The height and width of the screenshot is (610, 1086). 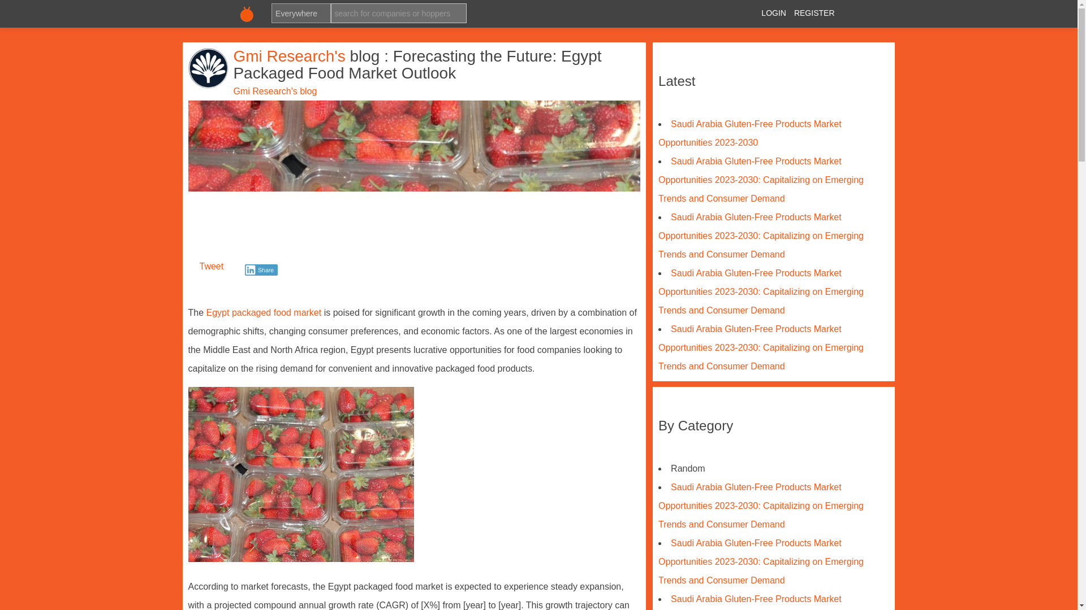 What do you see at coordinates (275, 91) in the screenshot?
I see `Gmi Research's blog` at bounding box center [275, 91].